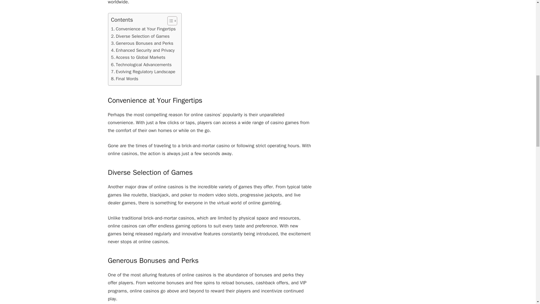 The width and height of the screenshot is (540, 304). What do you see at coordinates (141, 65) in the screenshot?
I see `Technological Advancements` at bounding box center [141, 65].